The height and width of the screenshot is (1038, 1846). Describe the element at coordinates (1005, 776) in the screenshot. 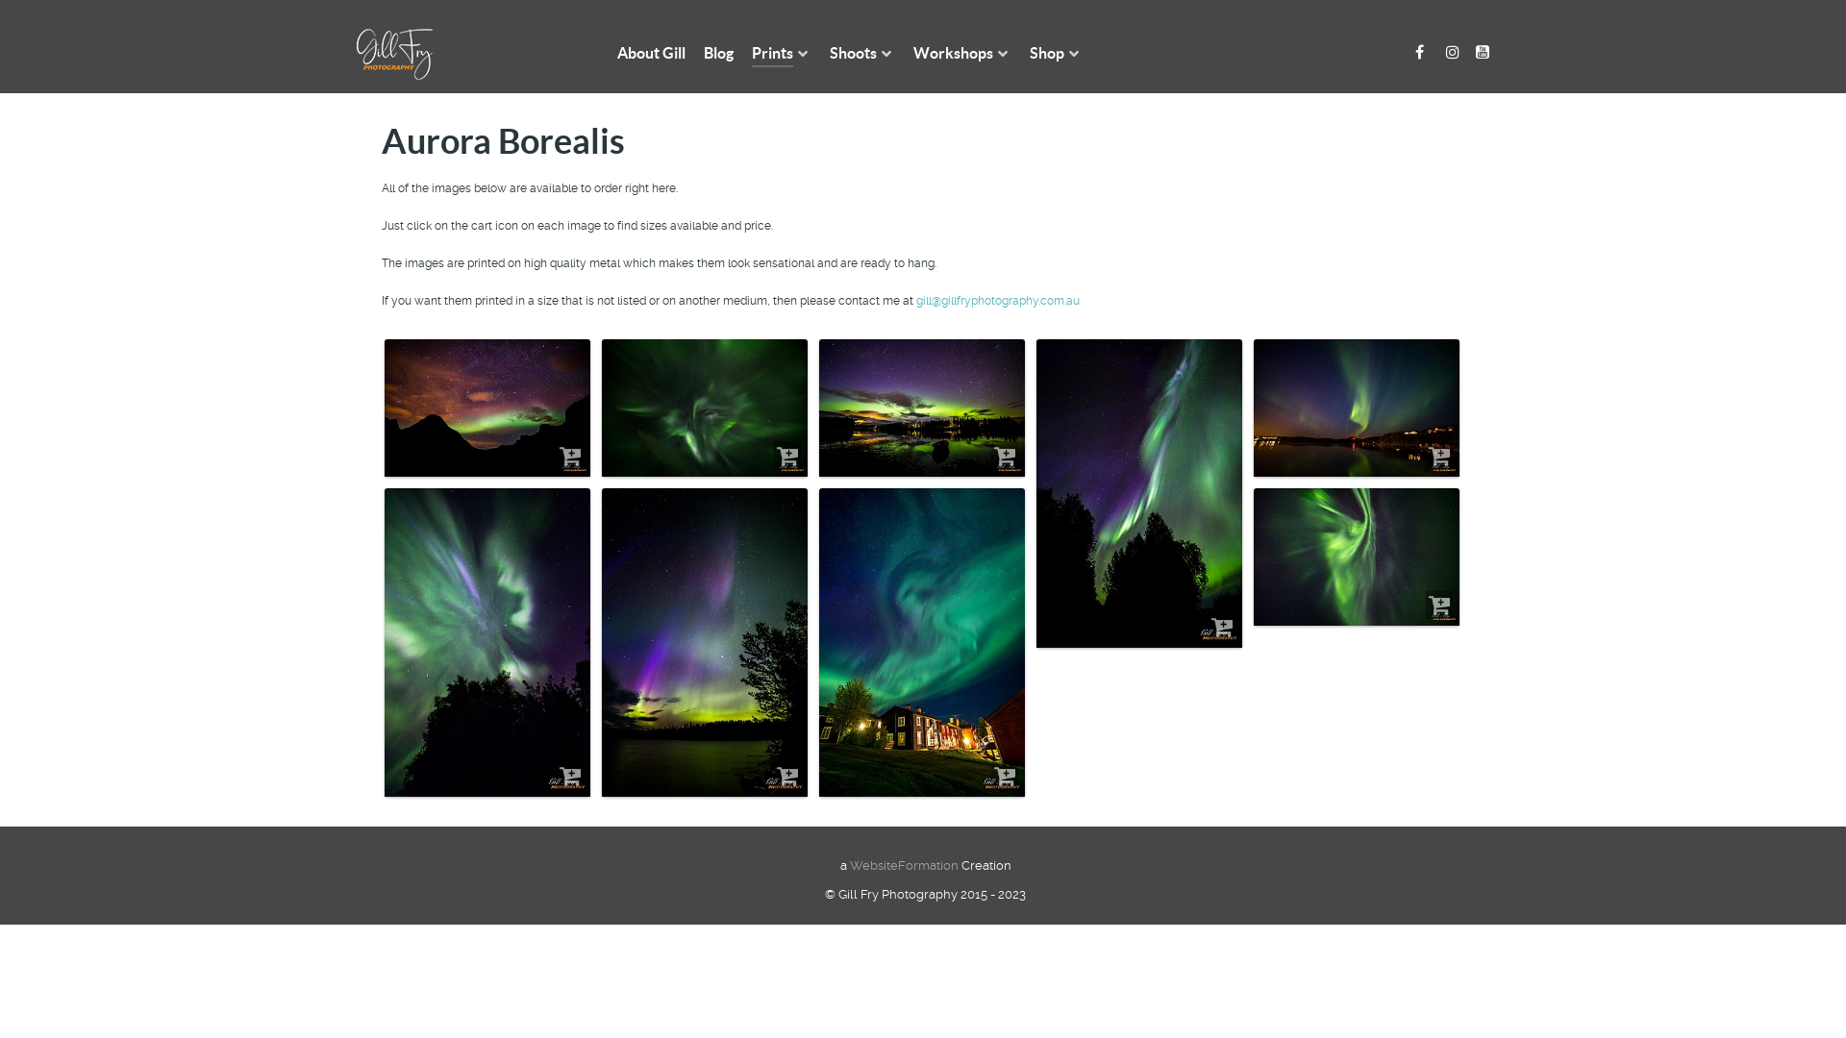

I see `Add item to cart` at that location.